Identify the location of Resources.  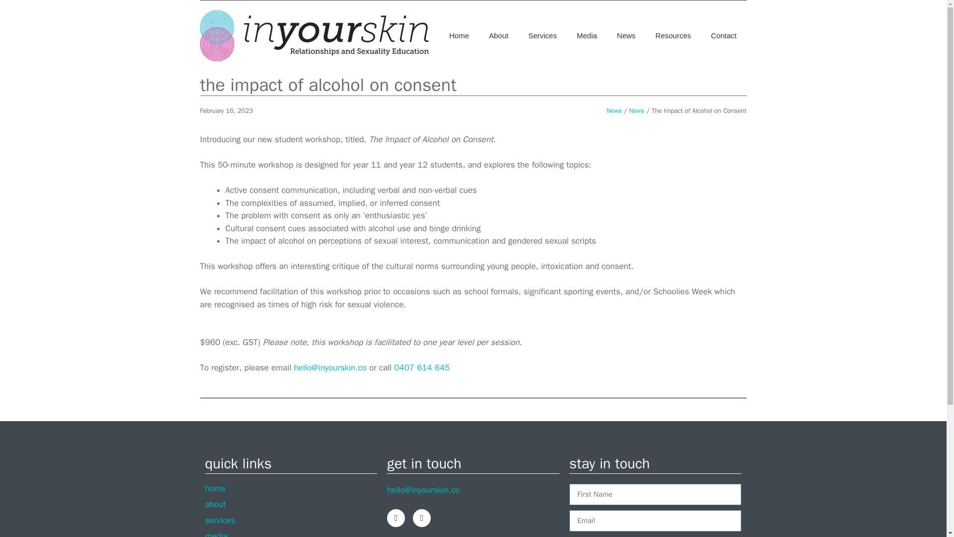
(673, 36).